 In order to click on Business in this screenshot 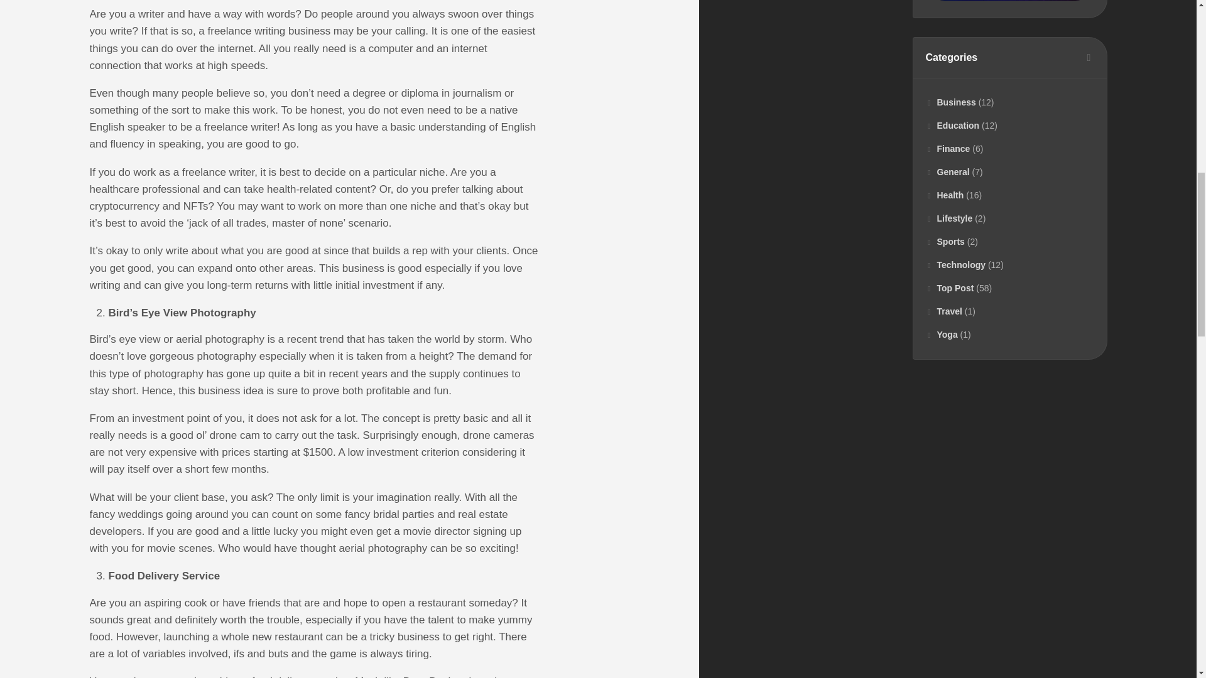, I will do `click(951, 102)`.